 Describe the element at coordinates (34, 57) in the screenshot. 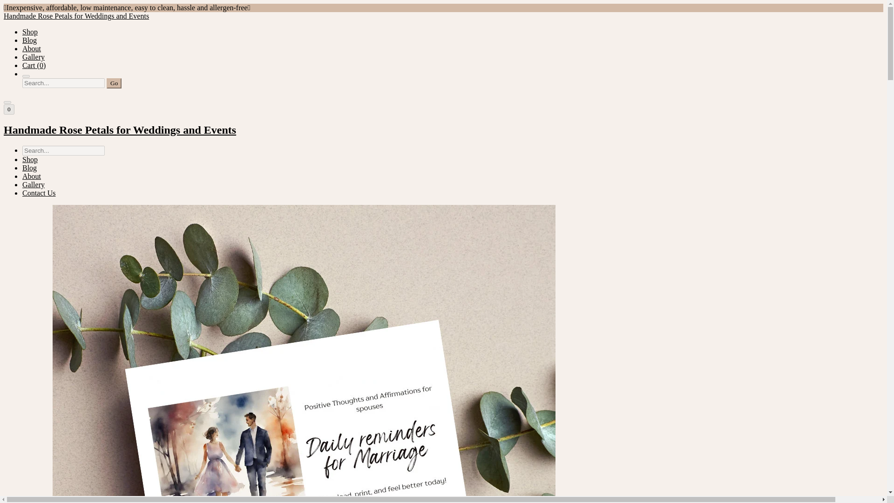

I see `Gallery` at that location.